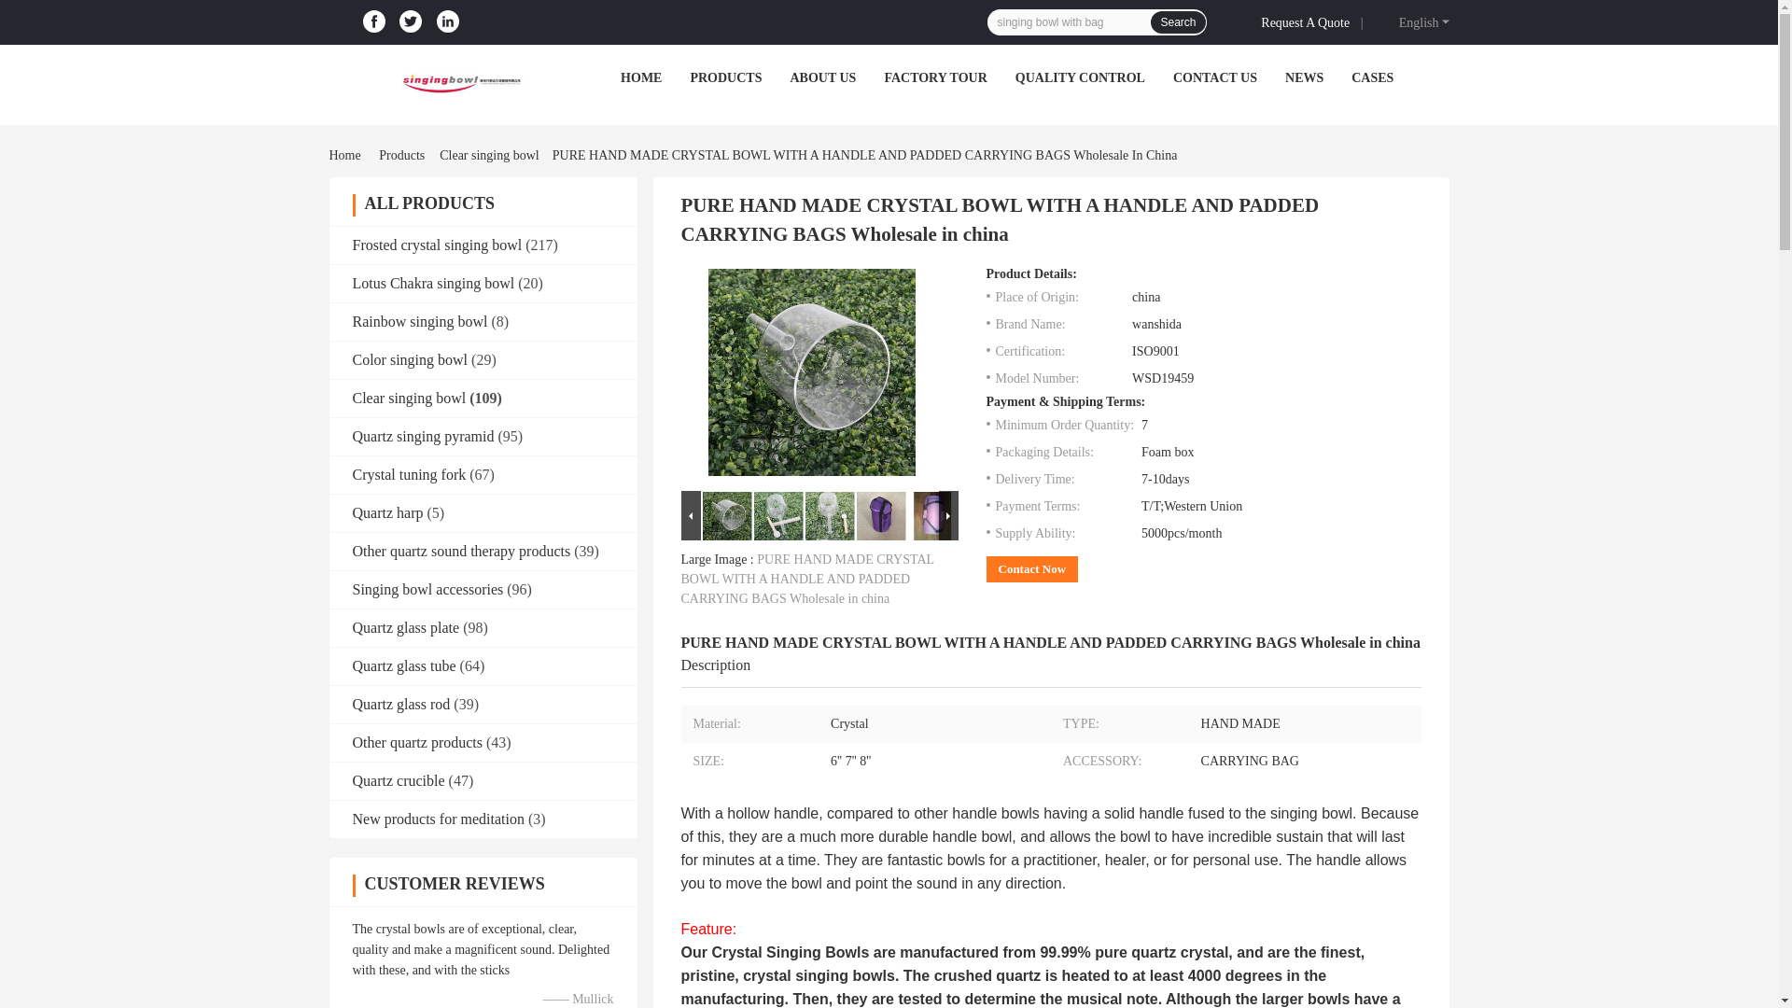 The image size is (1792, 1008). What do you see at coordinates (823, 77) in the screenshot?
I see `ABOUT US` at bounding box center [823, 77].